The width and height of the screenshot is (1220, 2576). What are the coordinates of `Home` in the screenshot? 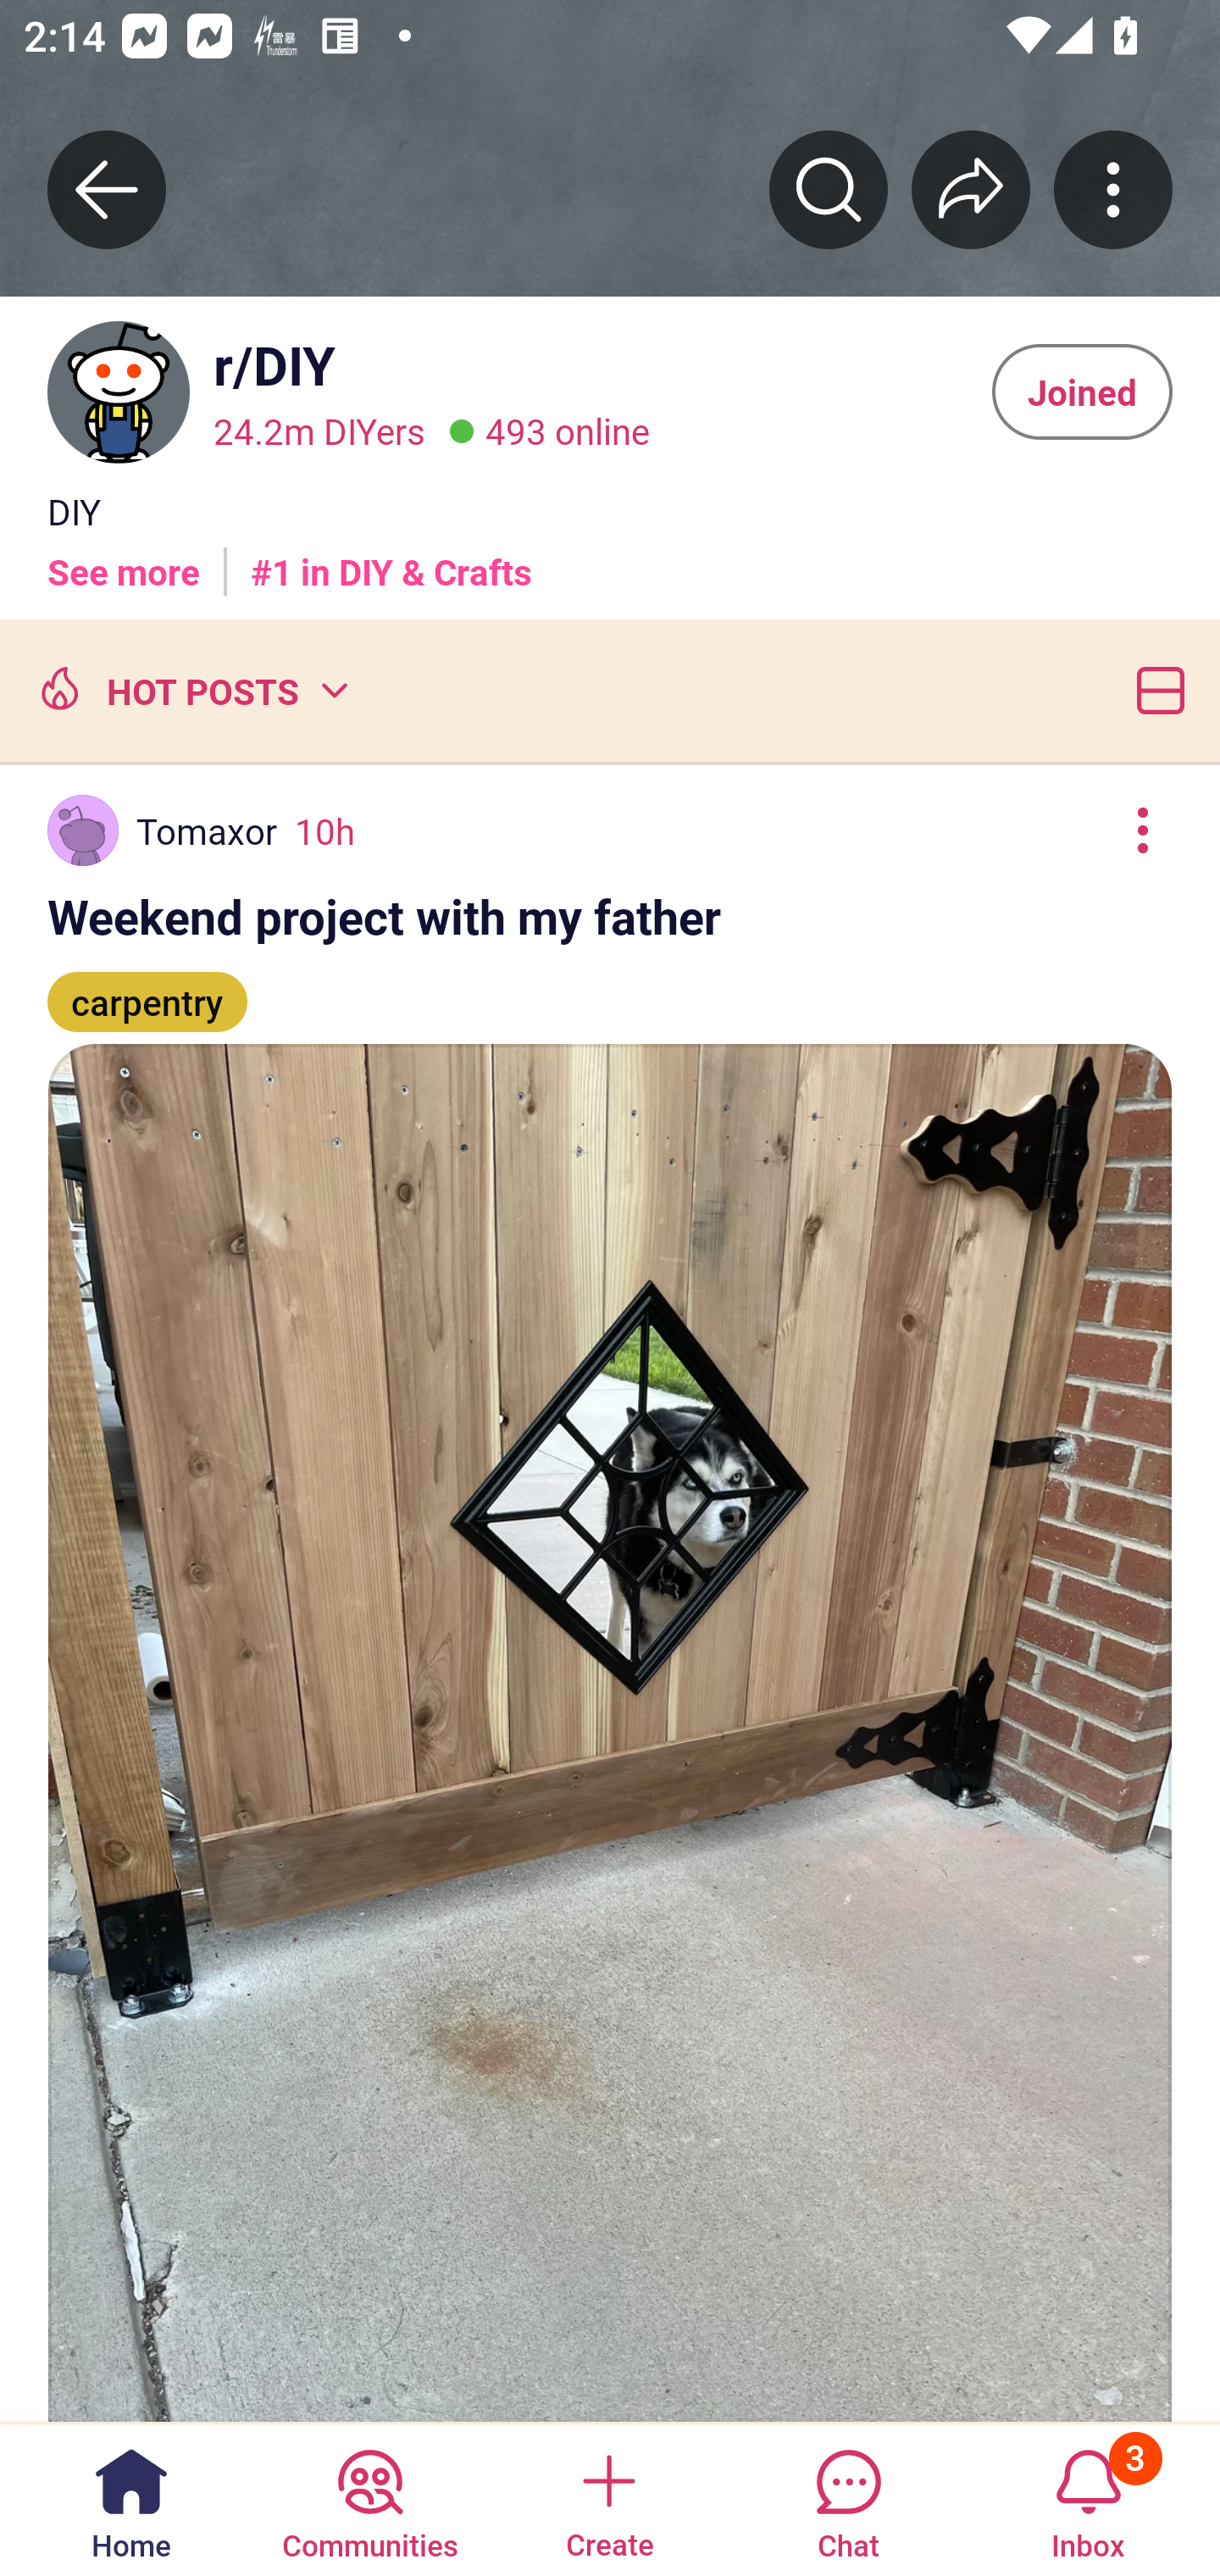 It's located at (131, 2498).